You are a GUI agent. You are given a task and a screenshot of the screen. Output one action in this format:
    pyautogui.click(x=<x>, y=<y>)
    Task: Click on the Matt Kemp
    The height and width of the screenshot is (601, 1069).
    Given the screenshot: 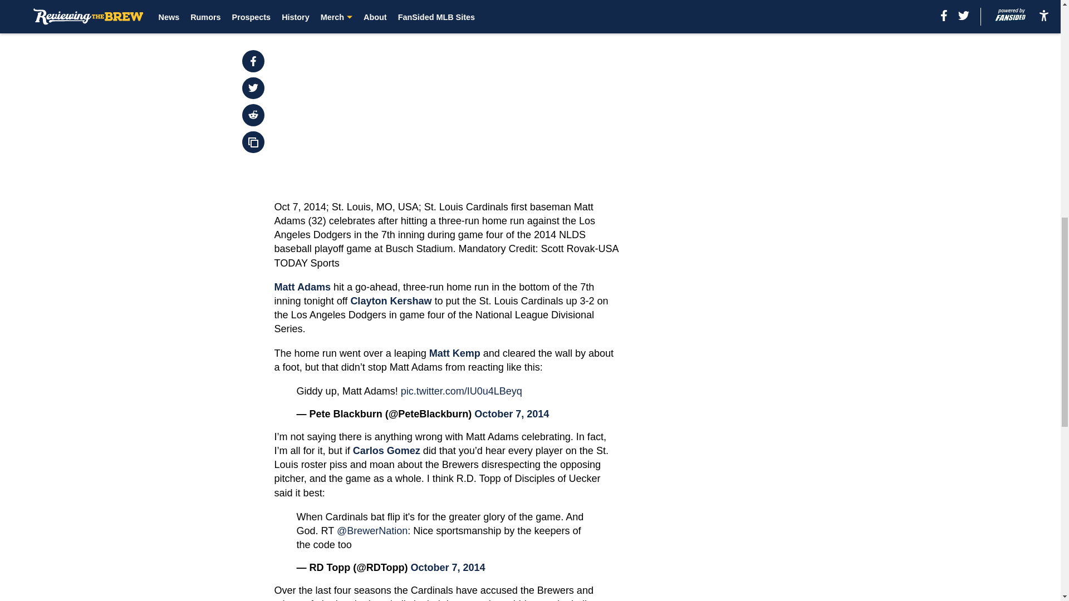 What is the action you would take?
    pyautogui.click(x=454, y=353)
    